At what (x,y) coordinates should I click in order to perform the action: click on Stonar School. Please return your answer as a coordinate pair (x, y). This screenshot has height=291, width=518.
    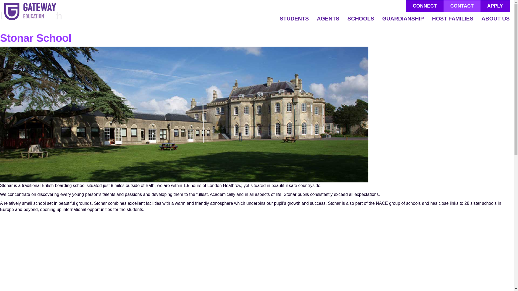
    Looking at the image, I should click on (36, 38).